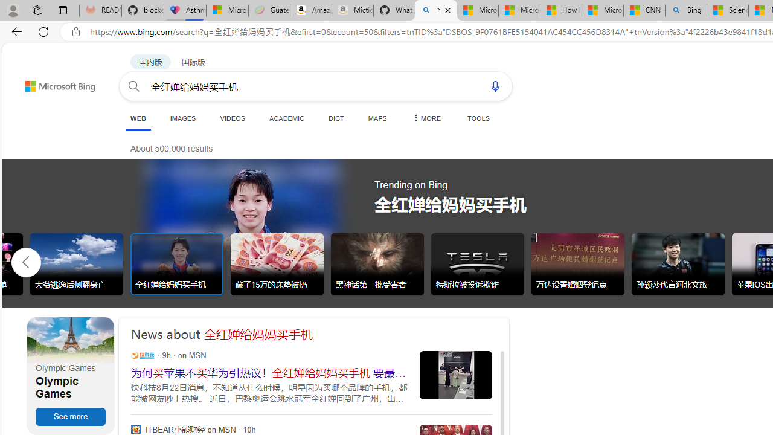 This screenshot has width=773, height=435. I want to click on AutomationID: tob_left_arrow, so click(26, 262).